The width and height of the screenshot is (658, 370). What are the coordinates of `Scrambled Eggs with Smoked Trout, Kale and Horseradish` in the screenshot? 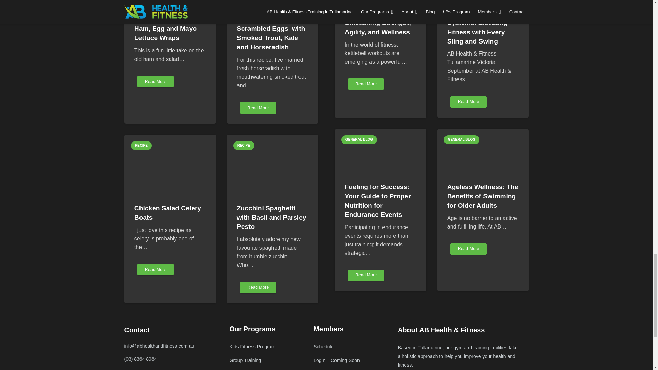 It's located at (271, 38).